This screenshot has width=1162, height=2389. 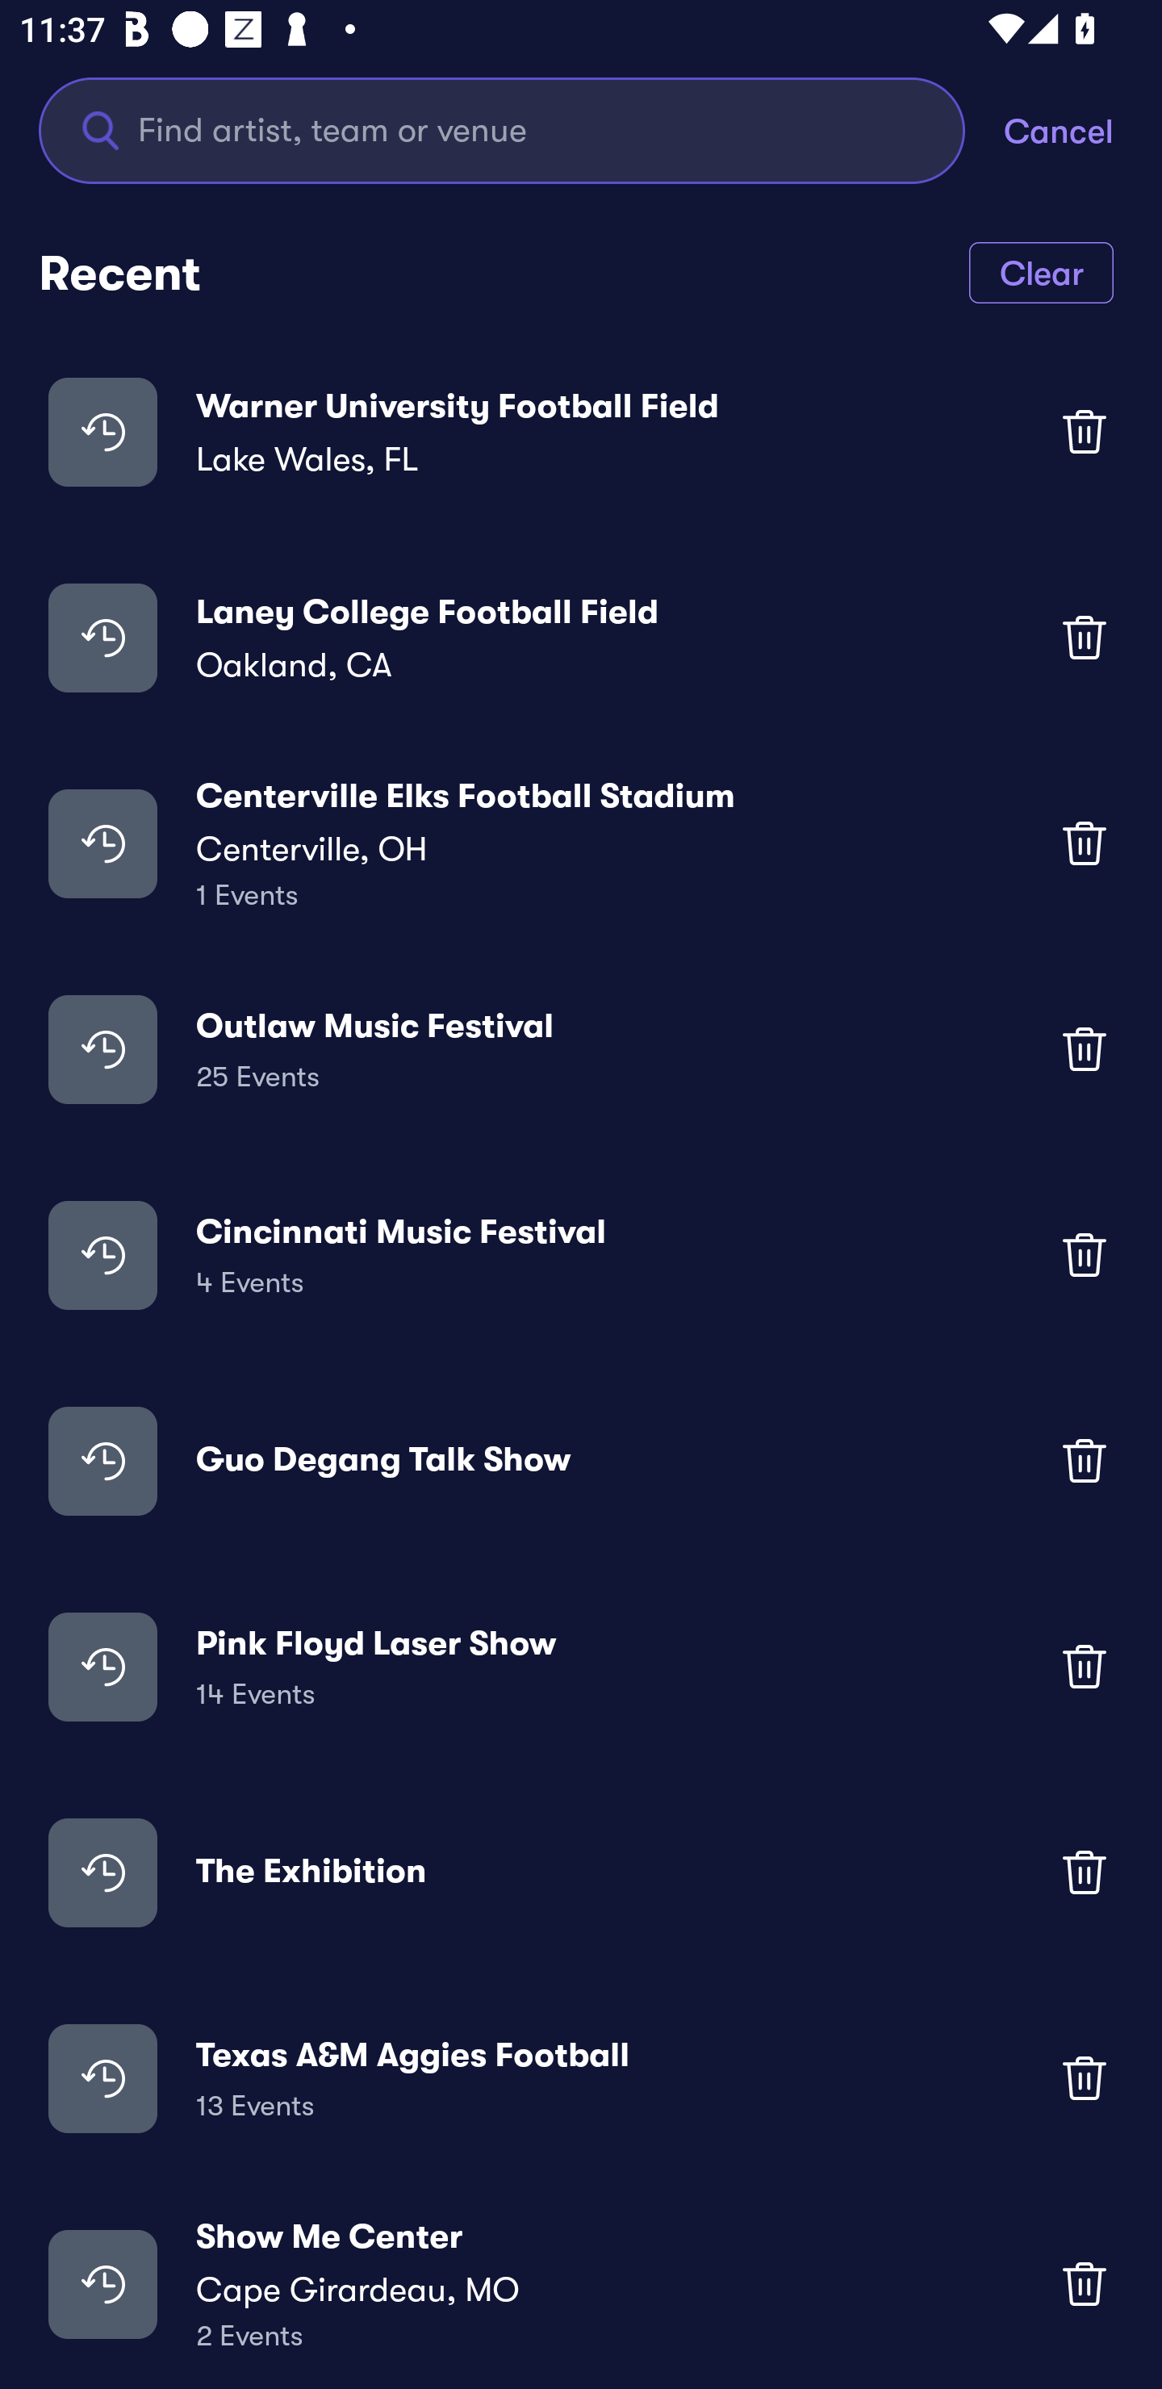 I want to click on Find artist, team or venue Find, so click(x=502, y=129).